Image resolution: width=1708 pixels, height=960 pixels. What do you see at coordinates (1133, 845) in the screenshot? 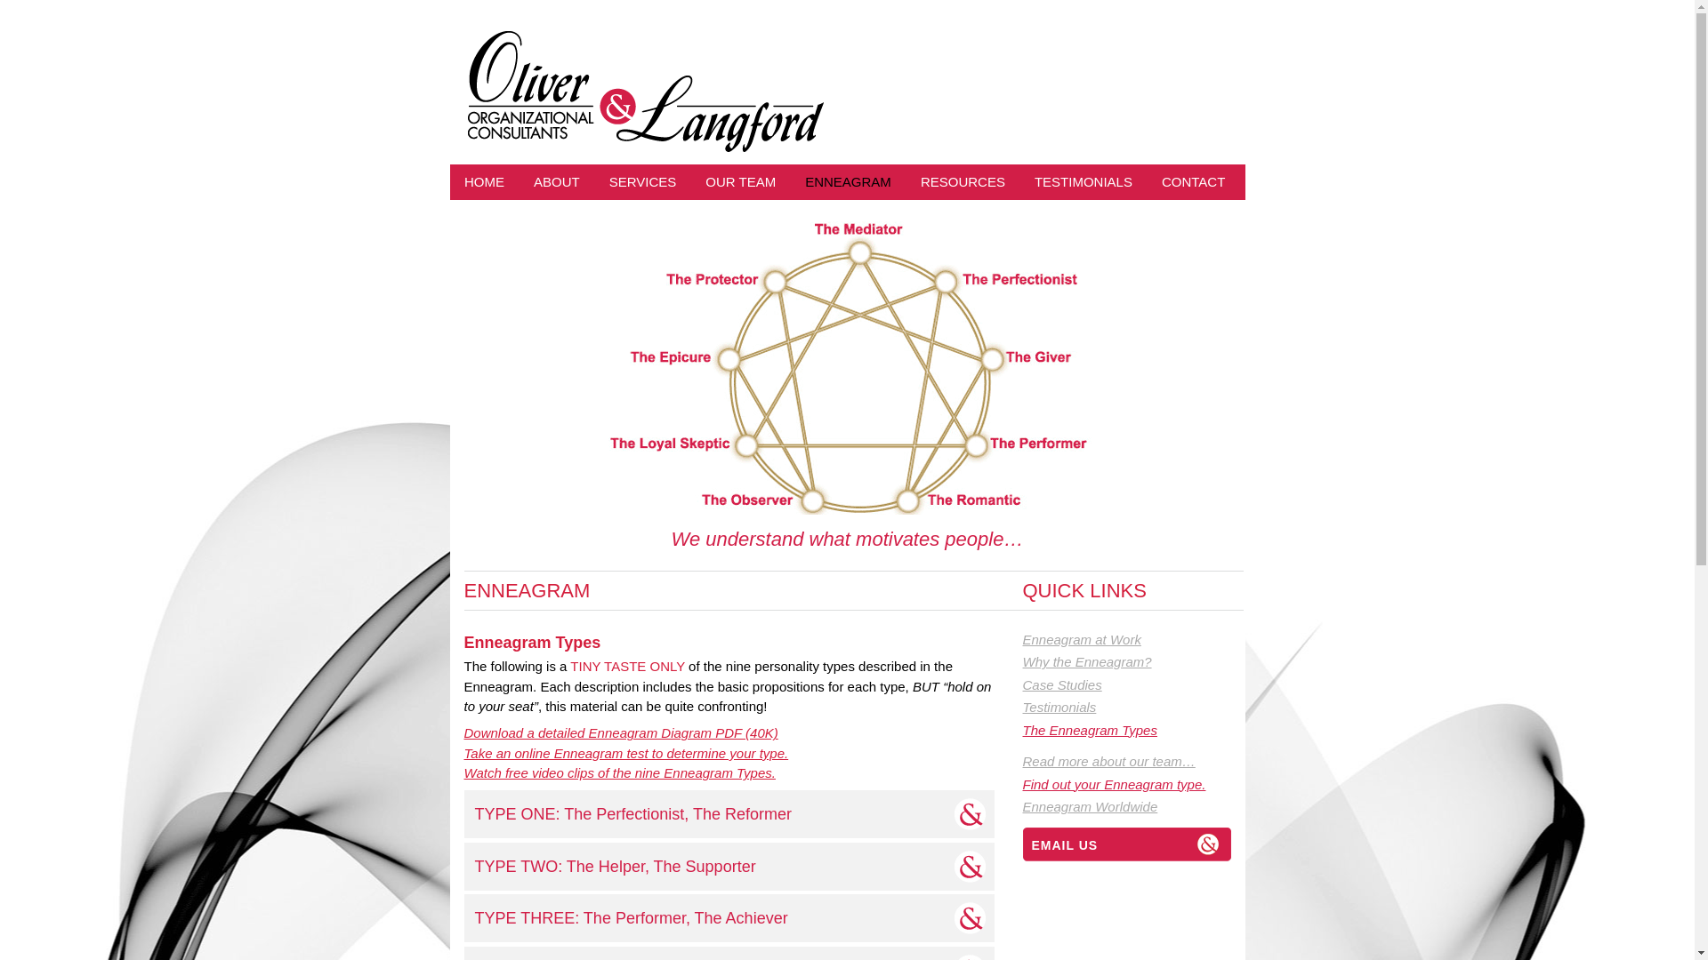
I see `EMAIL US` at bounding box center [1133, 845].